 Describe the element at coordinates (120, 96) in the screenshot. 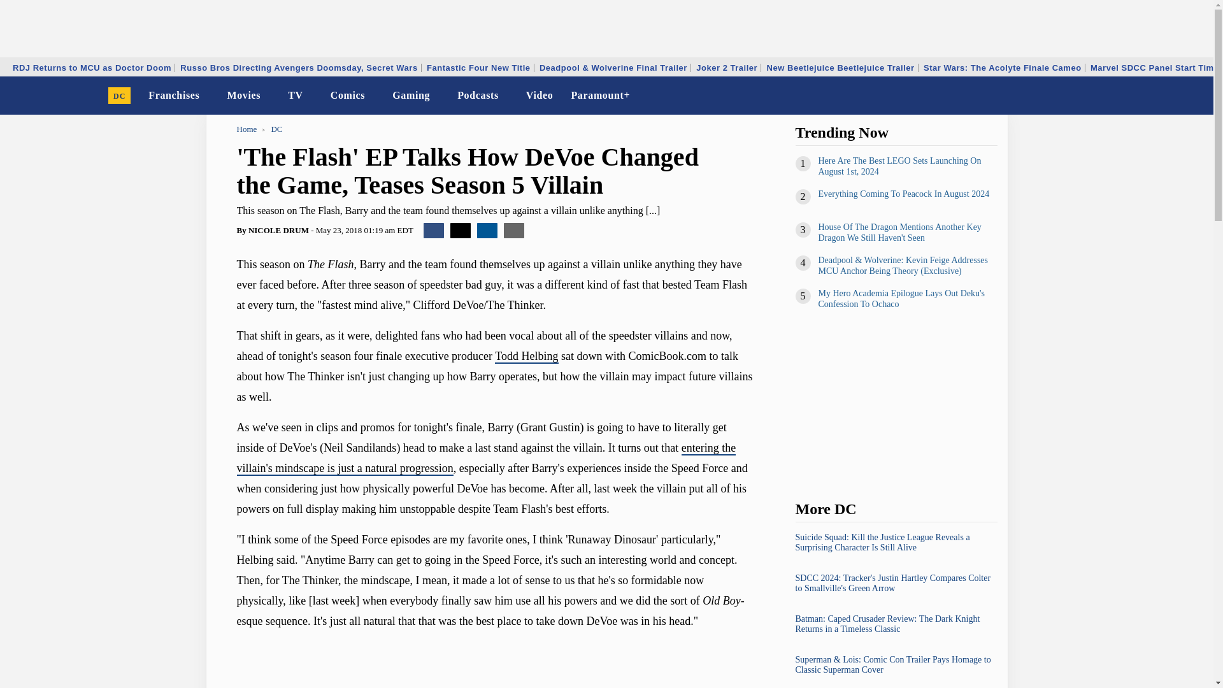

I see `DC` at that location.